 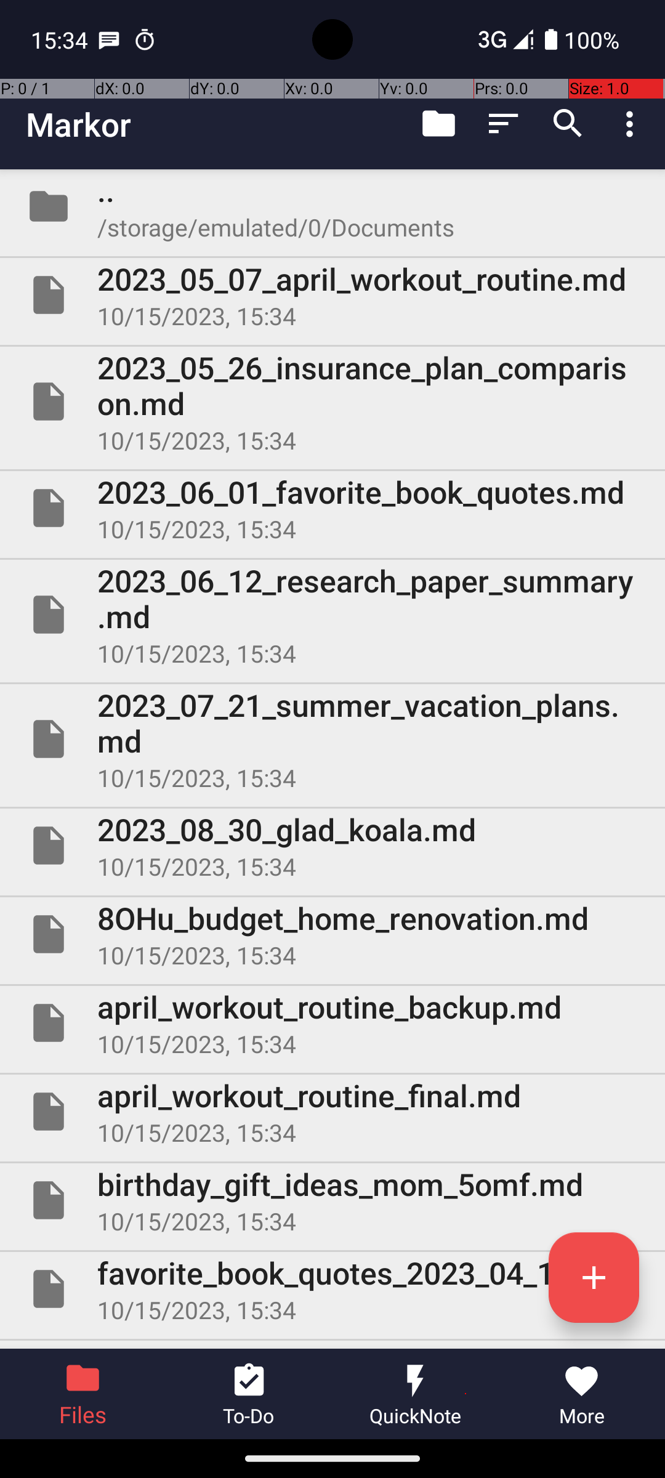 What do you see at coordinates (332, 1345) in the screenshot?
I see `File favorite_book_quotes_DE5r.md ` at bounding box center [332, 1345].